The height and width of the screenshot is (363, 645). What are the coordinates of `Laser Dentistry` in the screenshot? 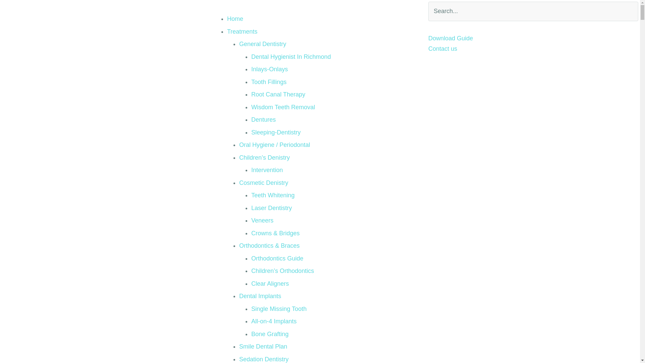 It's located at (271, 208).